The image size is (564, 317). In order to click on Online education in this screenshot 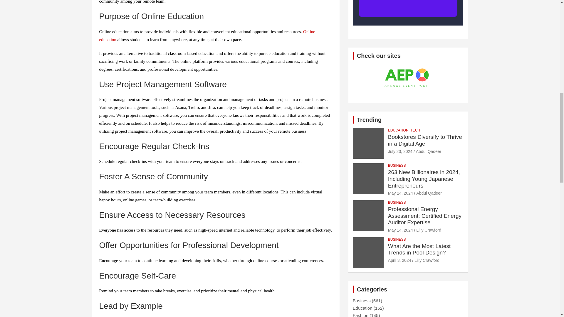, I will do `click(207, 36)`.